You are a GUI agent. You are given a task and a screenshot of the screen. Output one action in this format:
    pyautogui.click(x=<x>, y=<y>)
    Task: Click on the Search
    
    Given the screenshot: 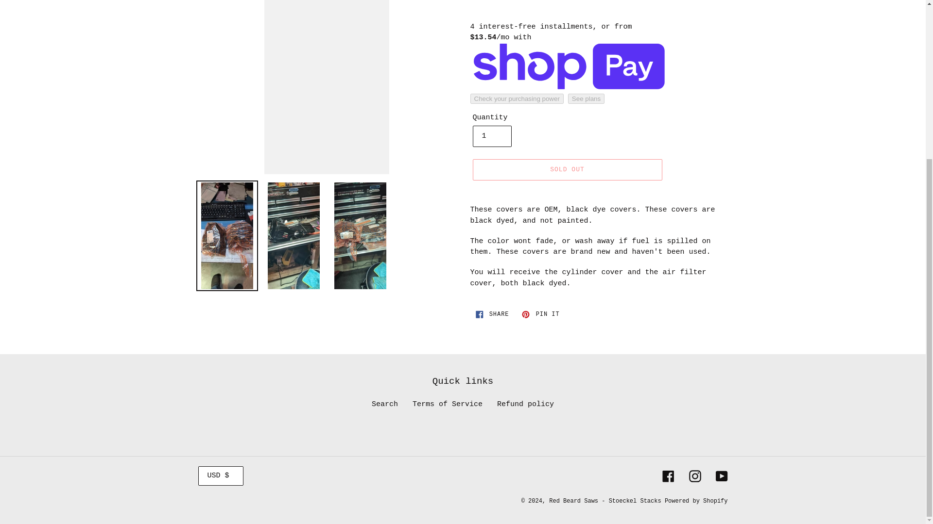 What is the action you would take?
    pyautogui.click(x=447, y=405)
    